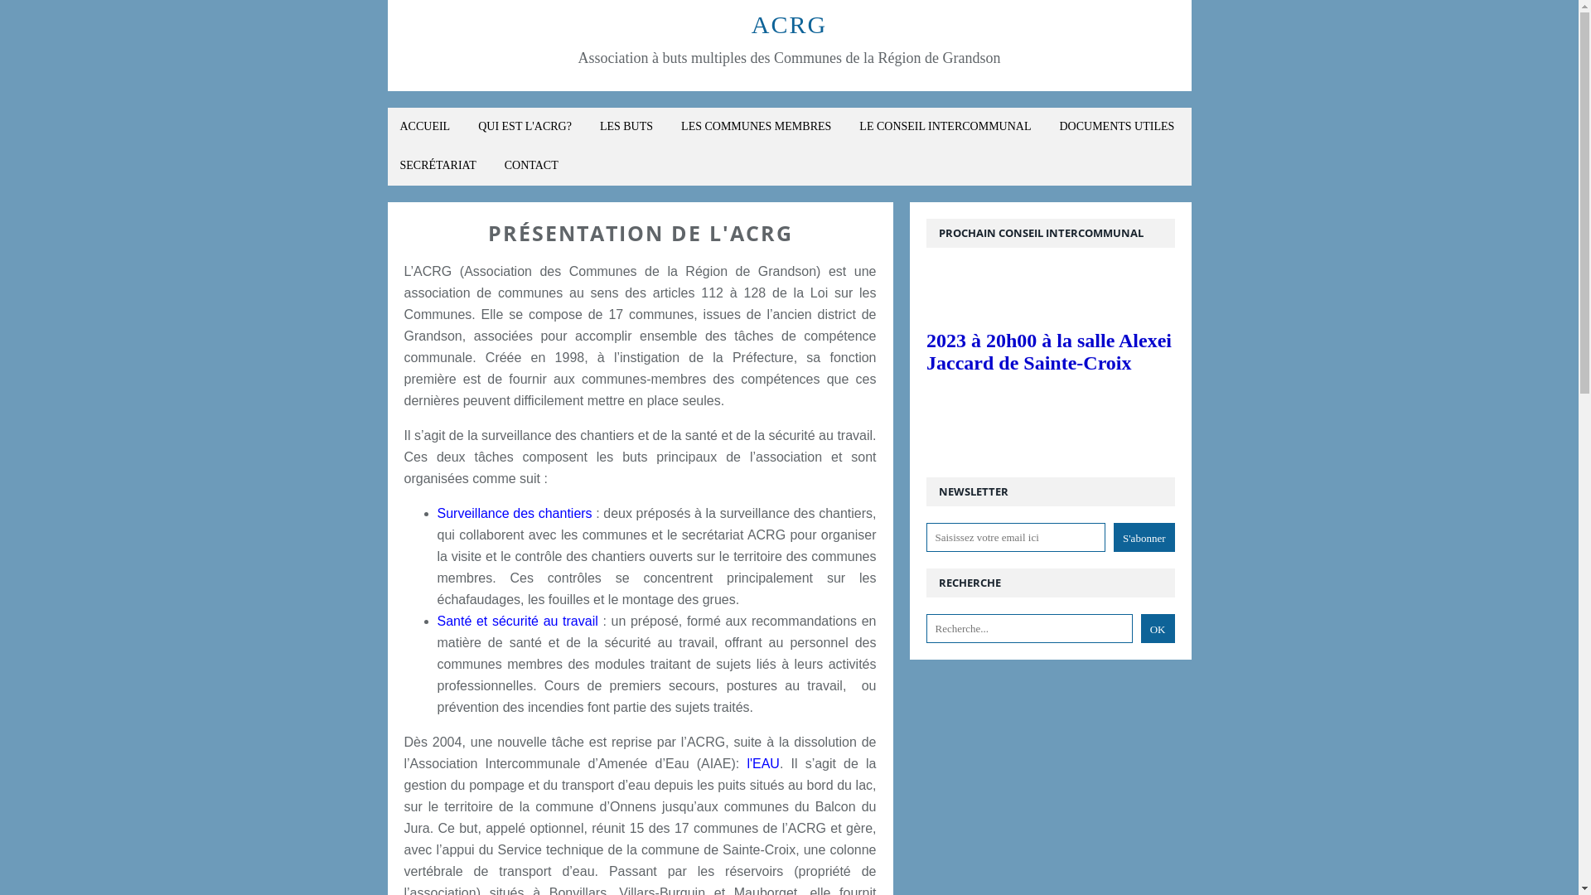 The width and height of the screenshot is (1591, 895). Describe the element at coordinates (1117, 128) in the screenshot. I see `DOCUMENTS UTILES` at that location.